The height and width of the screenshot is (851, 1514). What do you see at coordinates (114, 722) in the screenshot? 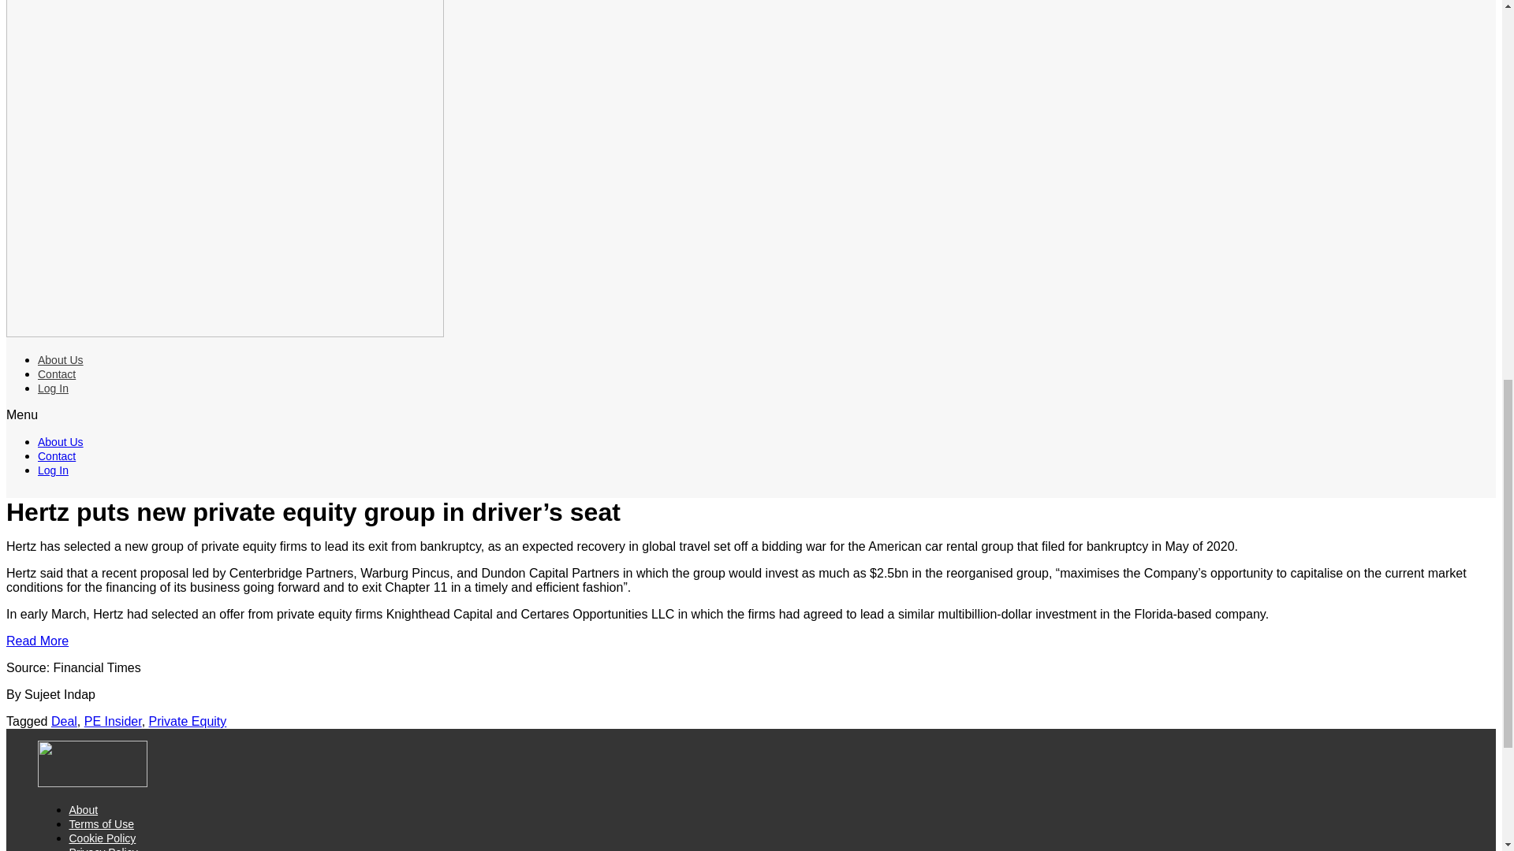
I see `PE Insider` at bounding box center [114, 722].